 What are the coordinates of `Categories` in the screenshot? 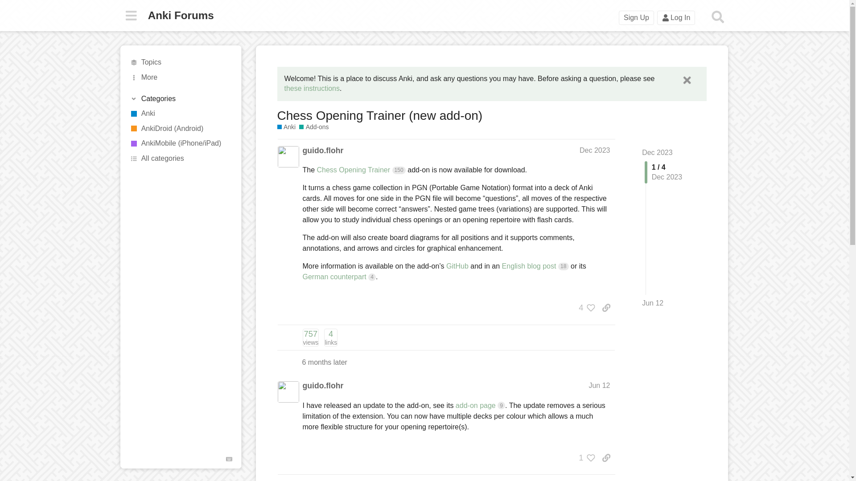 It's located at (181, 62).